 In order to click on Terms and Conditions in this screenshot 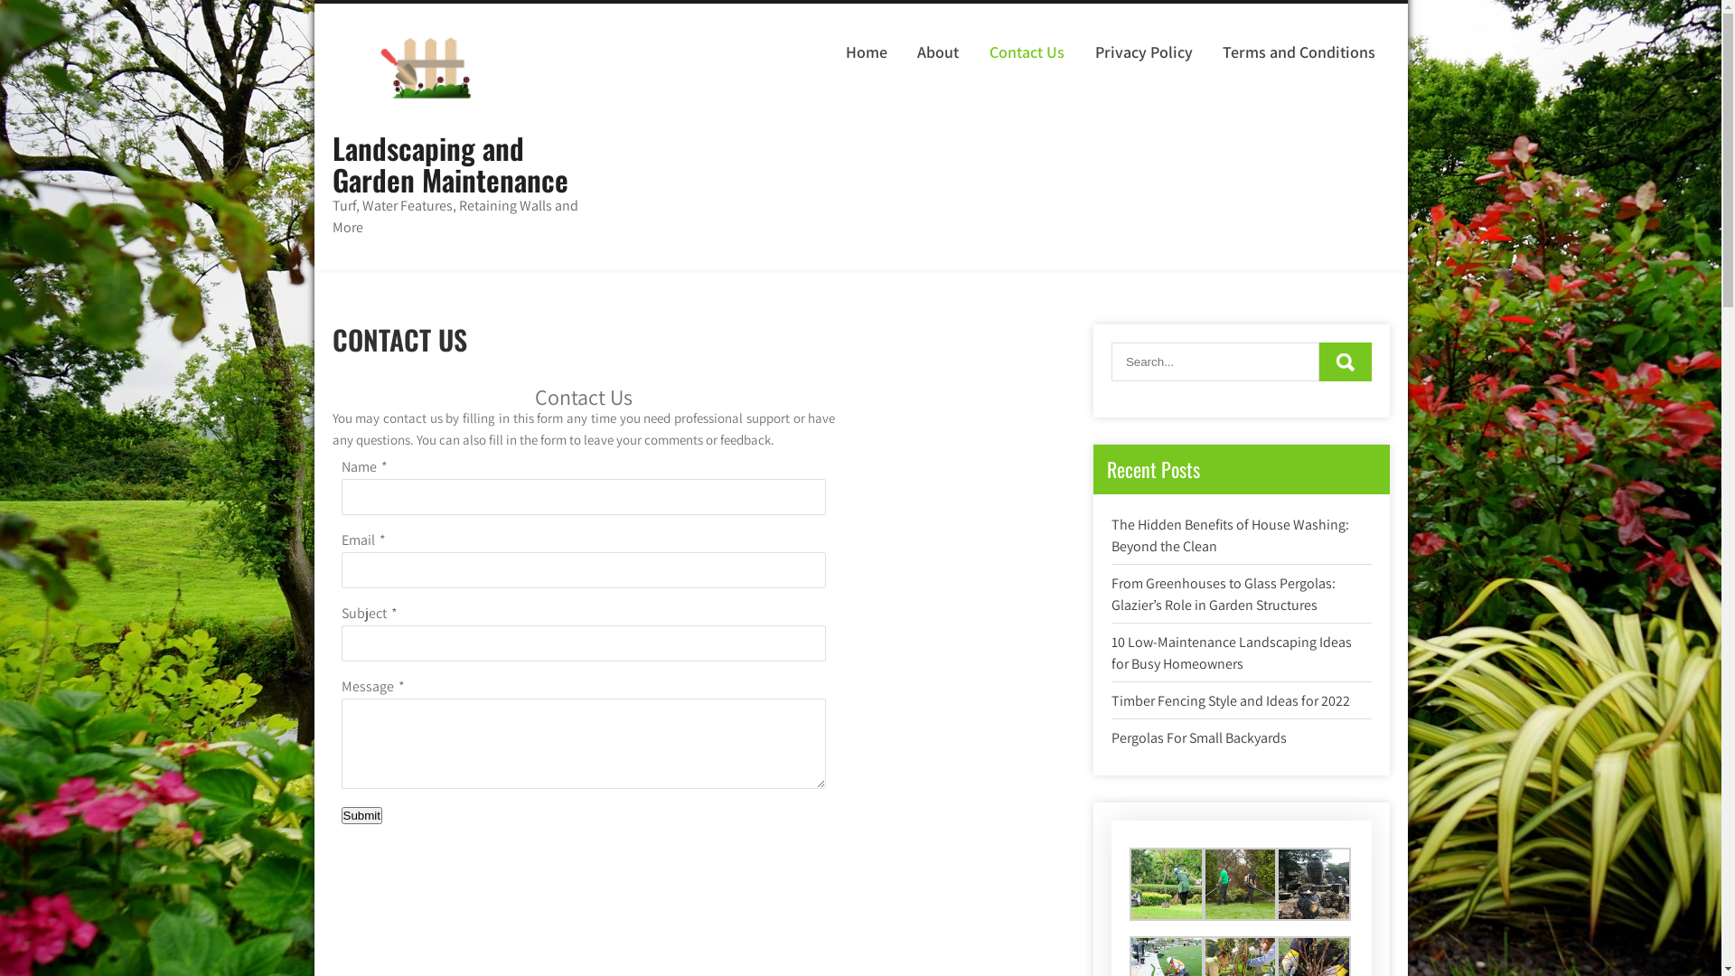, I will do `click(1299, 52)`.